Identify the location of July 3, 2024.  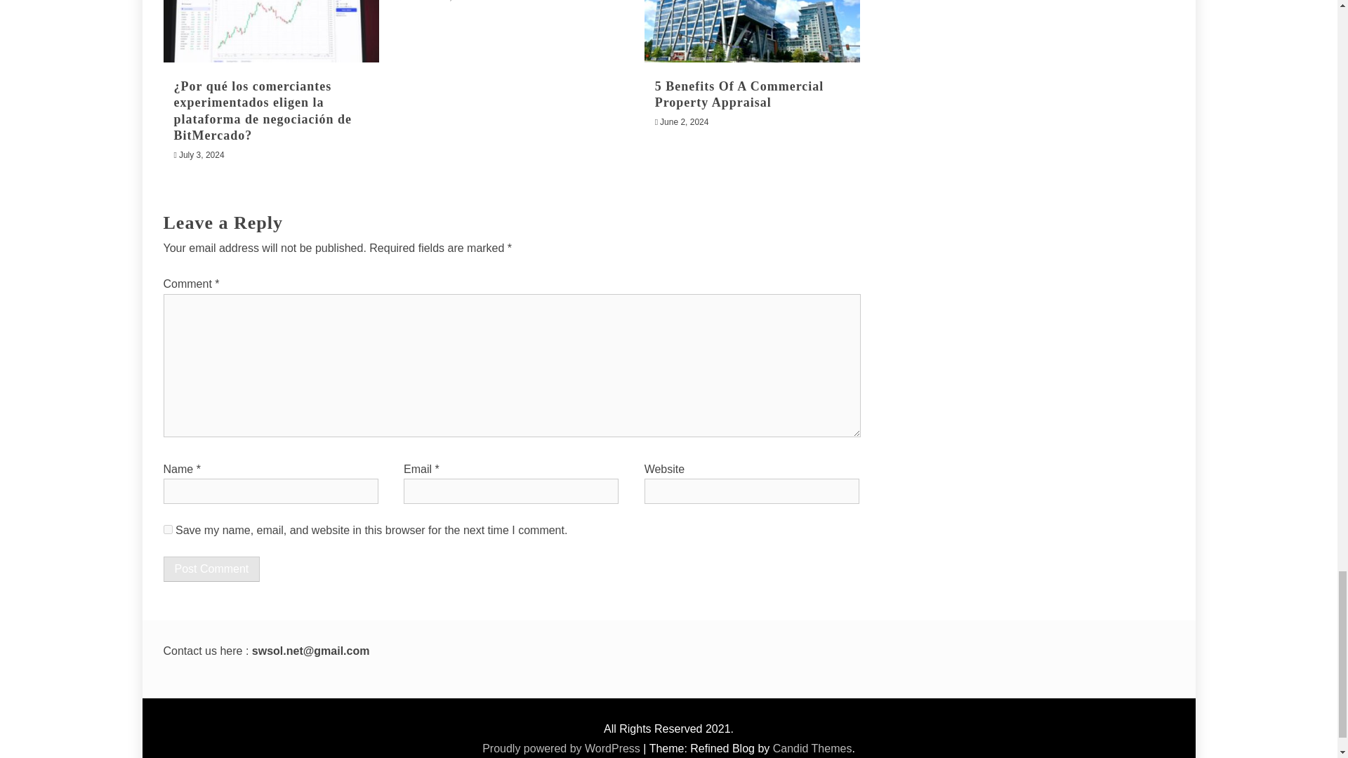
(202, 154).